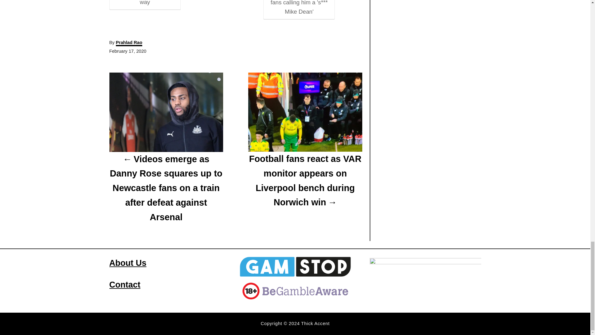 This screenshot has width=595, height=335. Describe the element at coordinates (128, 263) in the screenshot. I see `About Us` at that location.